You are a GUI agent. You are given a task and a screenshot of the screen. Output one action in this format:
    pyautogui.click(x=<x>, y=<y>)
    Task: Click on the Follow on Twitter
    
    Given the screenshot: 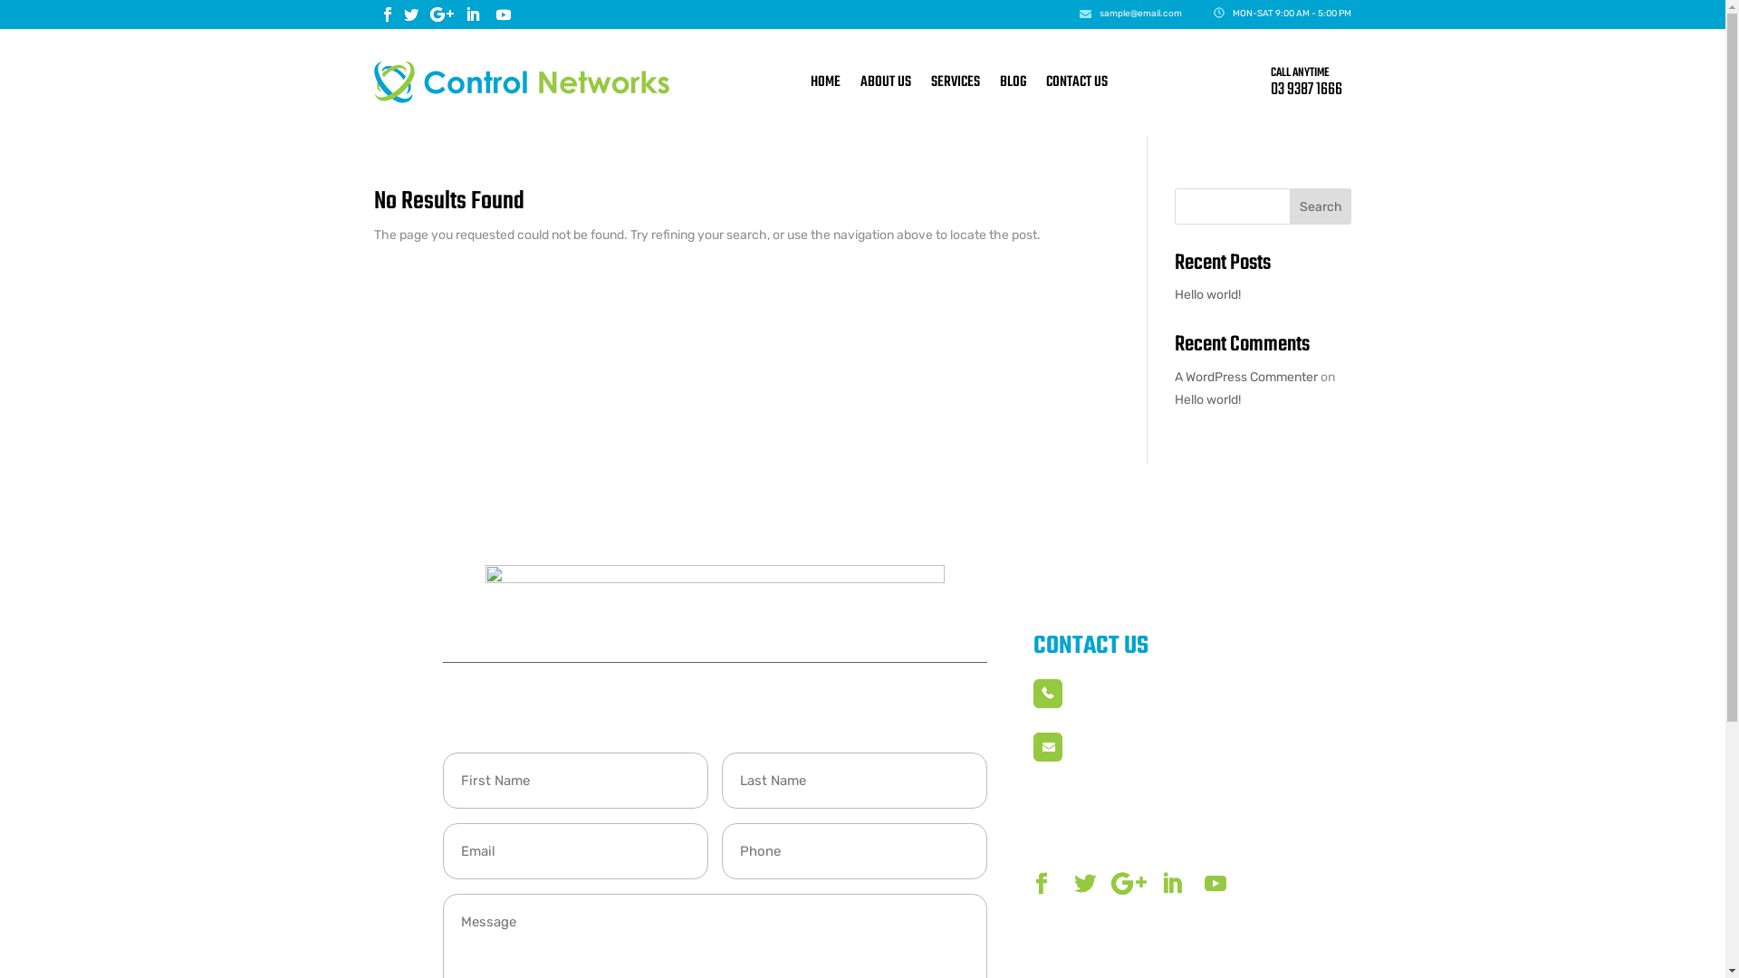 What is the action you would take?
    pyautogui.click(x=411, y=14)
    